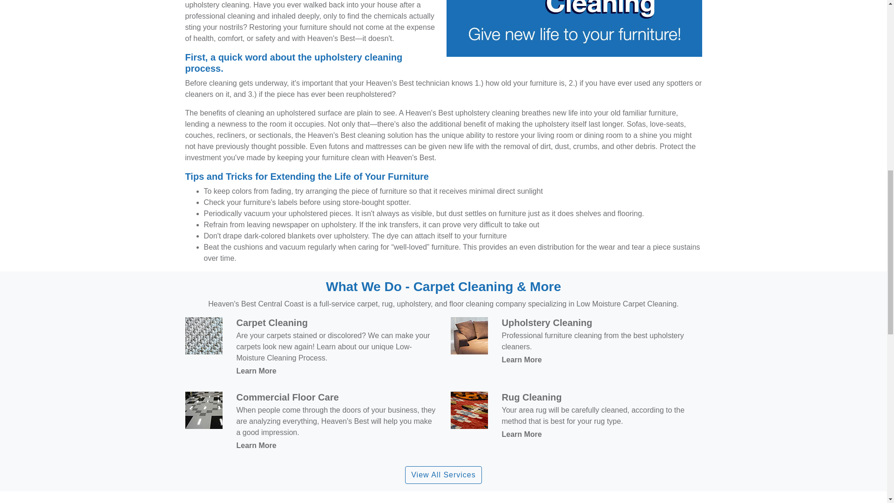 The image size is (894, 503). I want to click on Upholstery Cleaning, so click(547, 322).